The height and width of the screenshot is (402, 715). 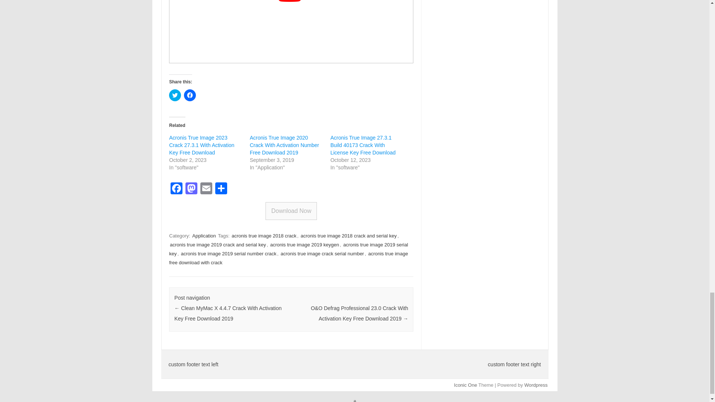 What do you see at coordinates (191, 189) in the screenshot?
I see `Mastodon` at bounding box center [191, 189].